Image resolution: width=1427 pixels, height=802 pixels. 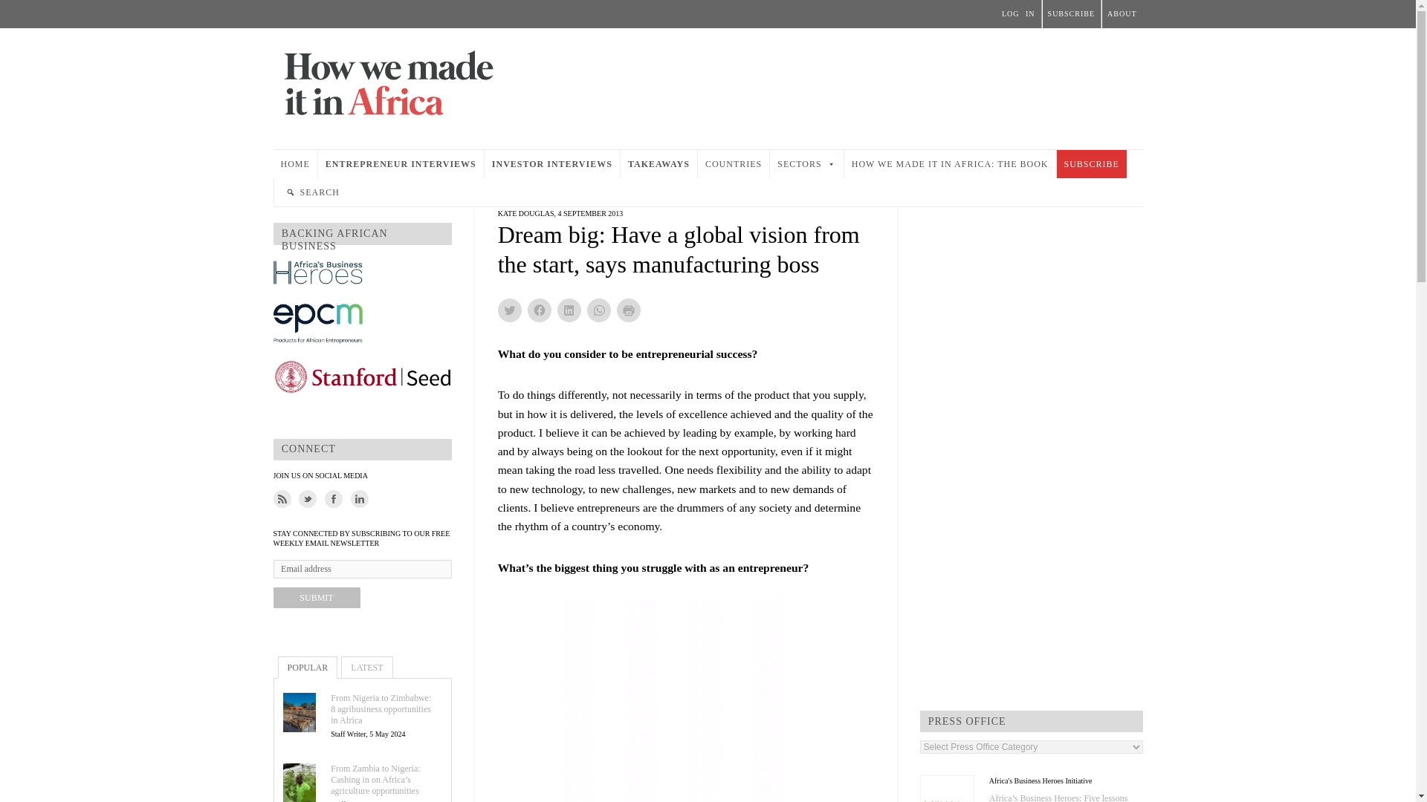 I want to click on Click to share on Facebook, so click(x=540, y=310).